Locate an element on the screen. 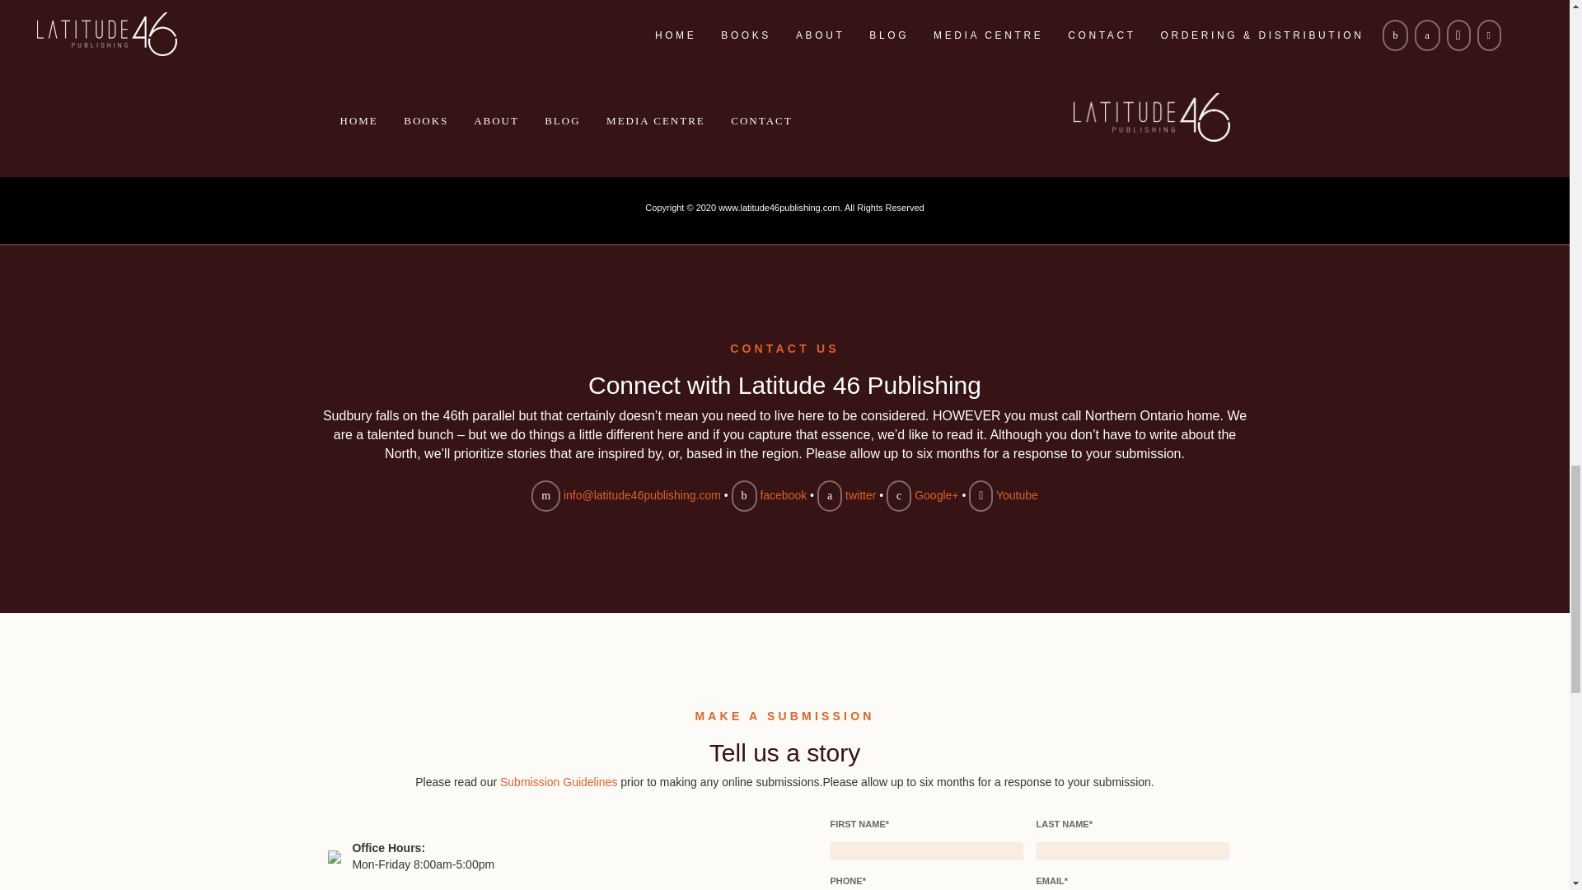 This screenshot has height=890, width=1582. CONTACT is located at coordinates (761, 120).